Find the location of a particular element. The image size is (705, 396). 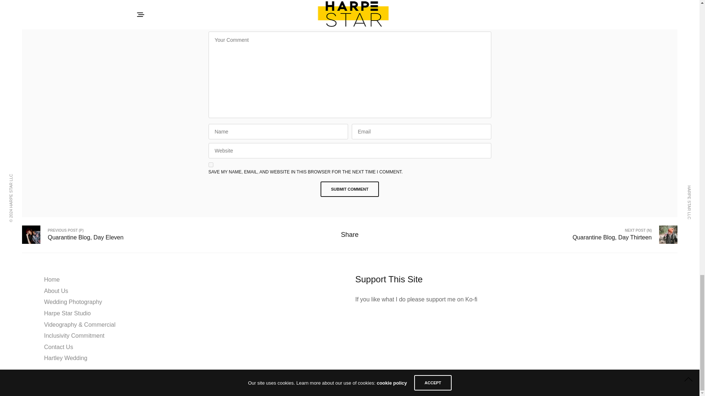

Inclusivity Commitment is located at coordinates (74, 336).